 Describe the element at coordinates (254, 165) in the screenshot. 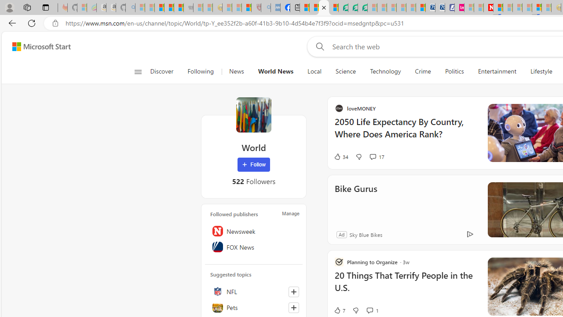

I see `Follow` at that location.